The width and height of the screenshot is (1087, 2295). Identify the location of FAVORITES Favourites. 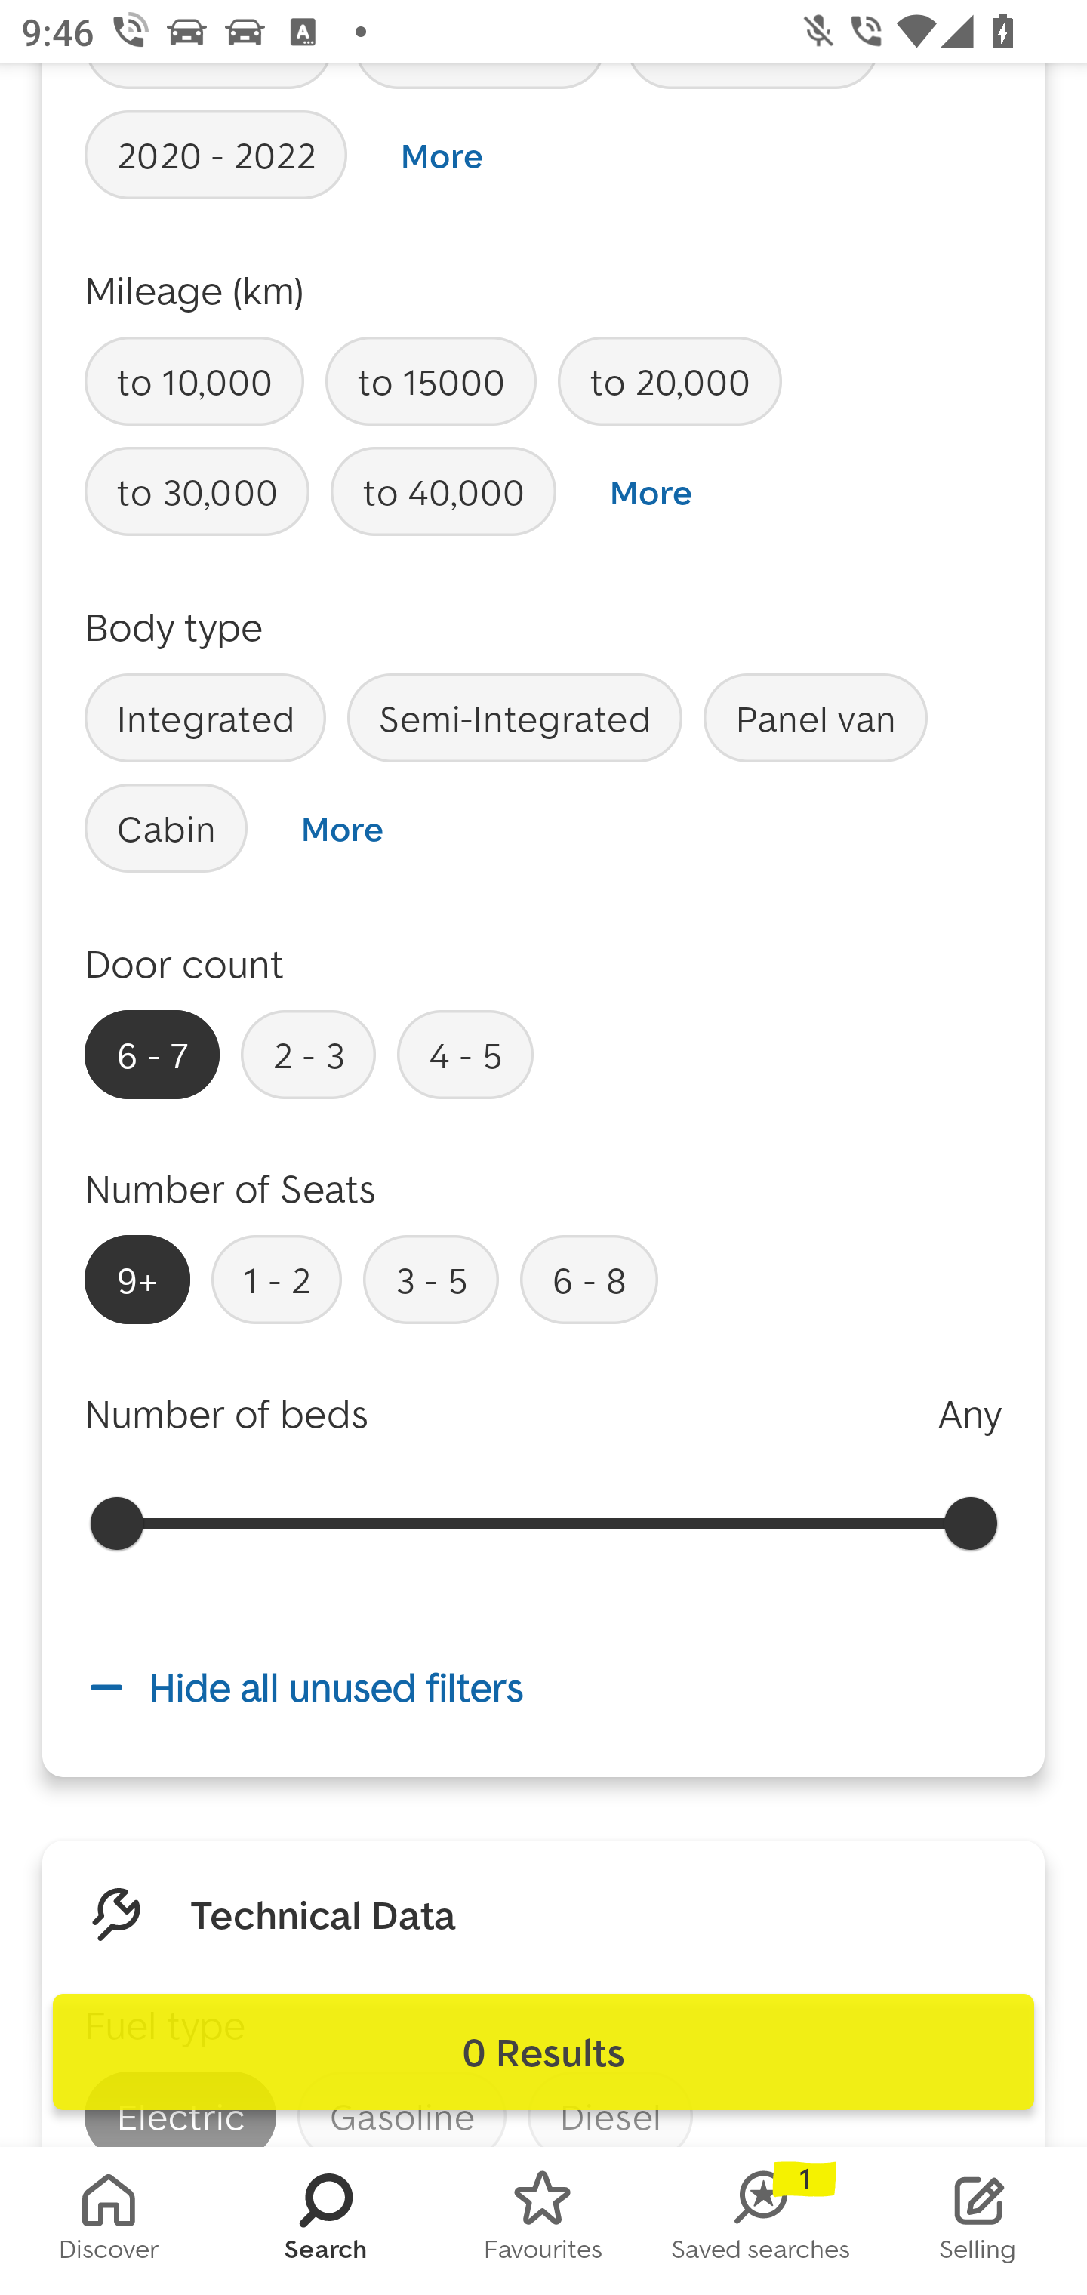
(543, 2221).